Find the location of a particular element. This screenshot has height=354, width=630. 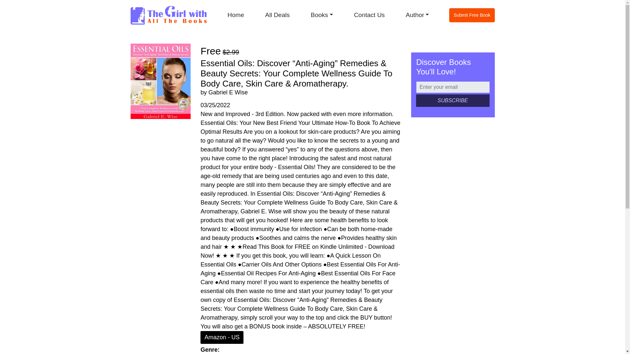

Books is located at coordinates (322, 15).